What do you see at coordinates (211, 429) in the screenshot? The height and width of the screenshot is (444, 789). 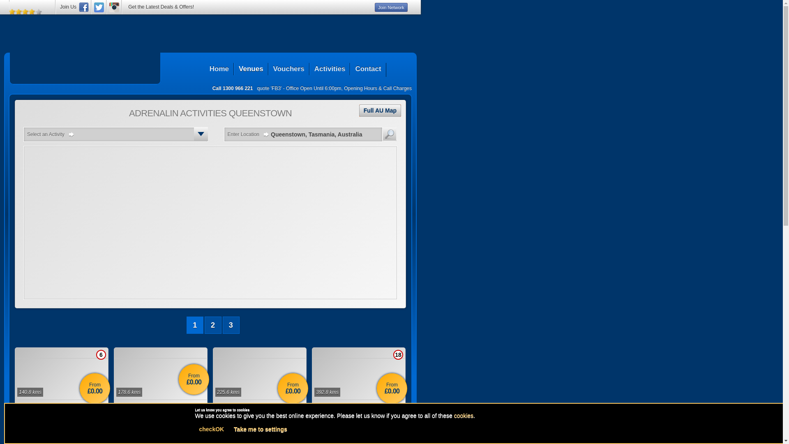 I see `checkOK` at bounding box center [211, 429].